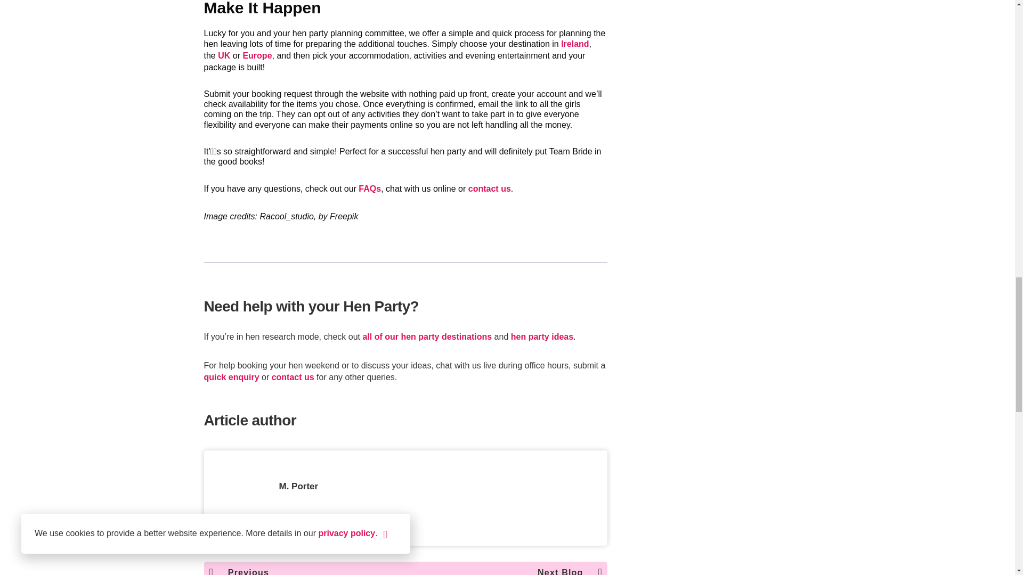 Image resolution: width=1023 pixels, height=575 pixels. Describe the element at coordinates (574, 44) in the screenshot. I see `Ireland` at that location.